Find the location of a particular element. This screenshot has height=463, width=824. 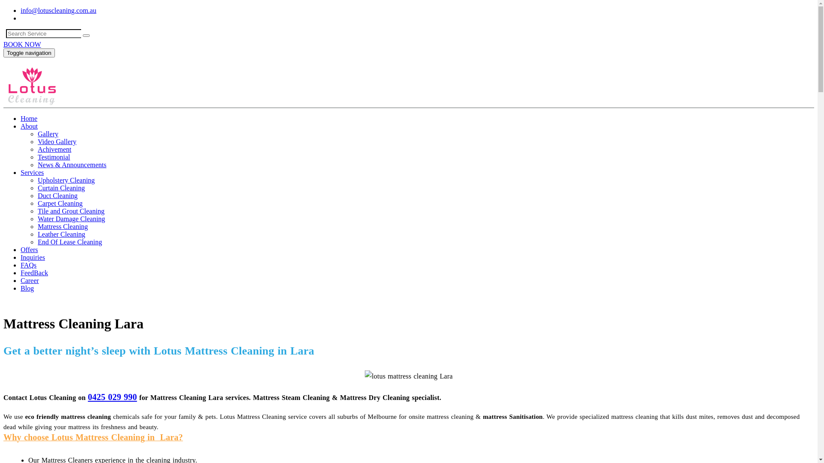

Offers is located at coordinates (29, 250).